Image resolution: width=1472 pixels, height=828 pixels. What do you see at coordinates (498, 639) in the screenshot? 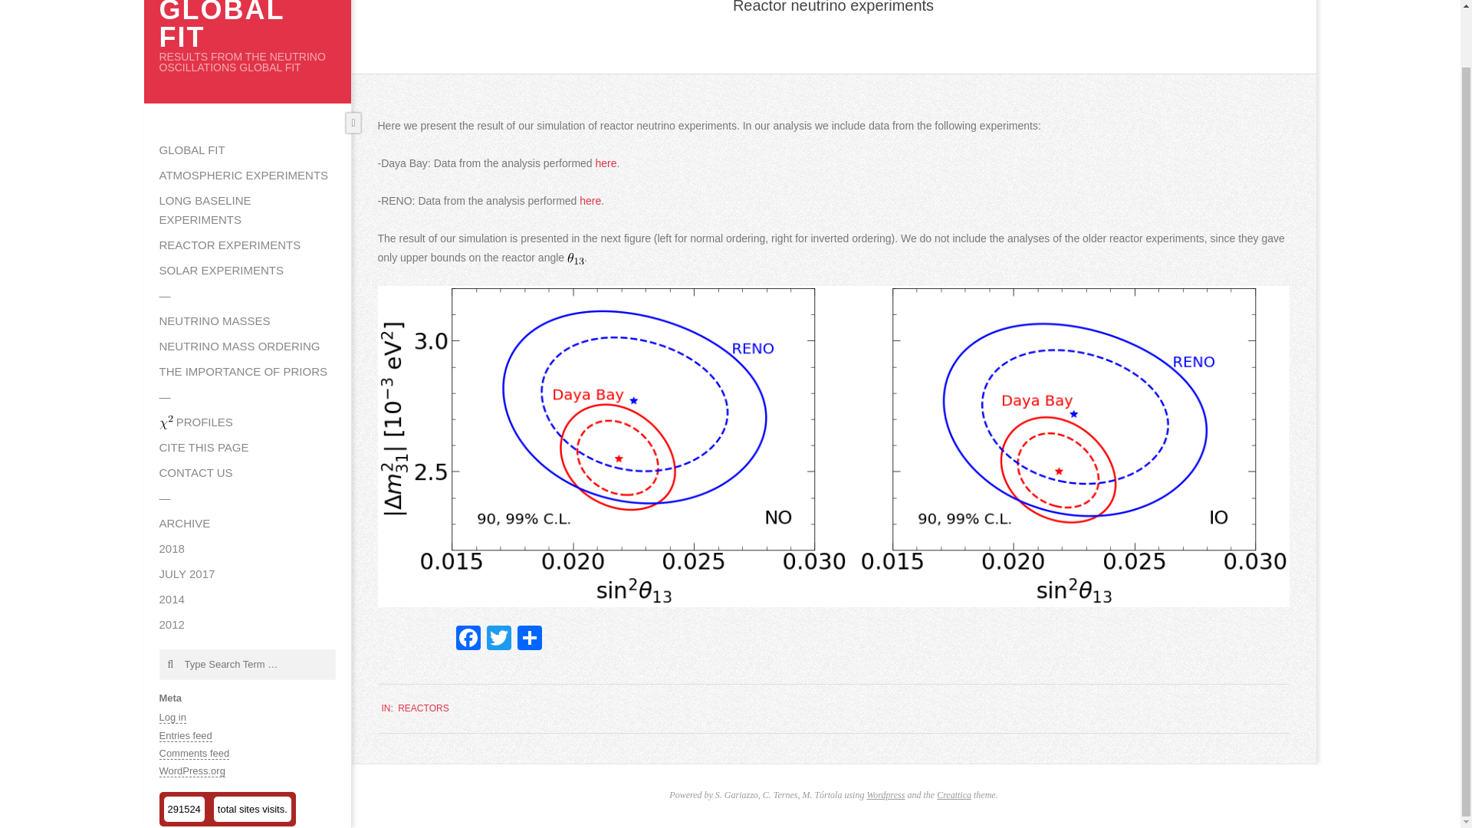
I see `Twitter` at bounding box center [498, 639].